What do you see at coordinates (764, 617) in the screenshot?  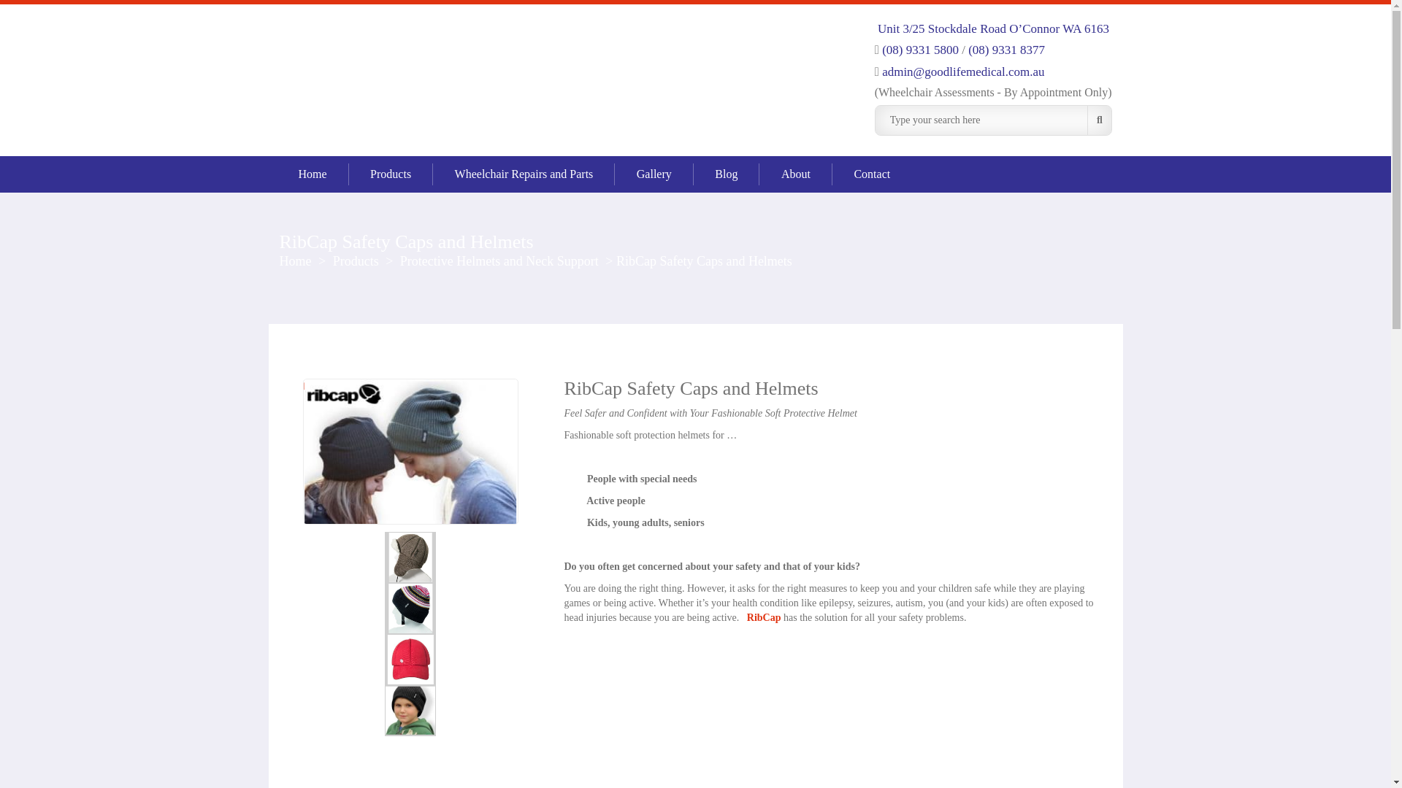 I see `RibCap` at bounding box center [764, 617].